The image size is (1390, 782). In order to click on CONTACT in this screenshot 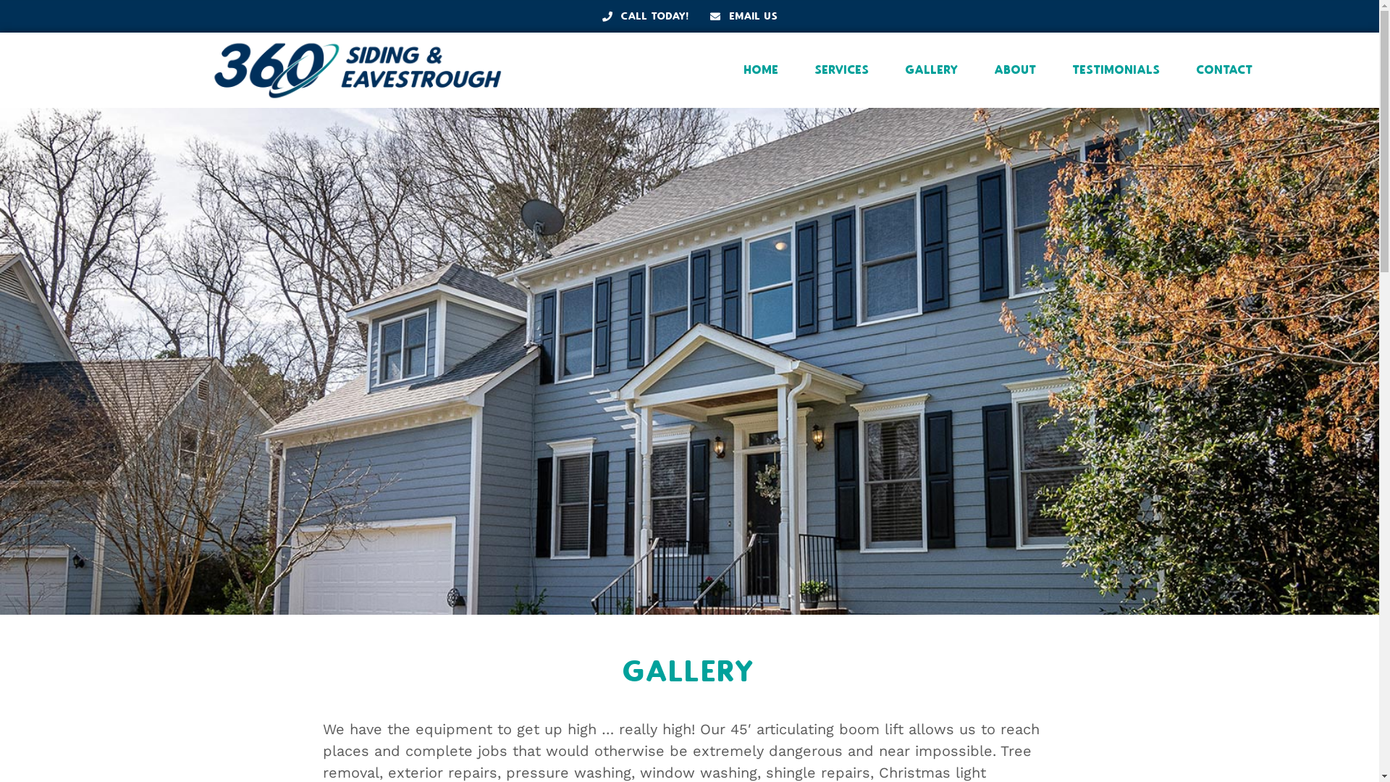, I will do `click(1225, 70)`.